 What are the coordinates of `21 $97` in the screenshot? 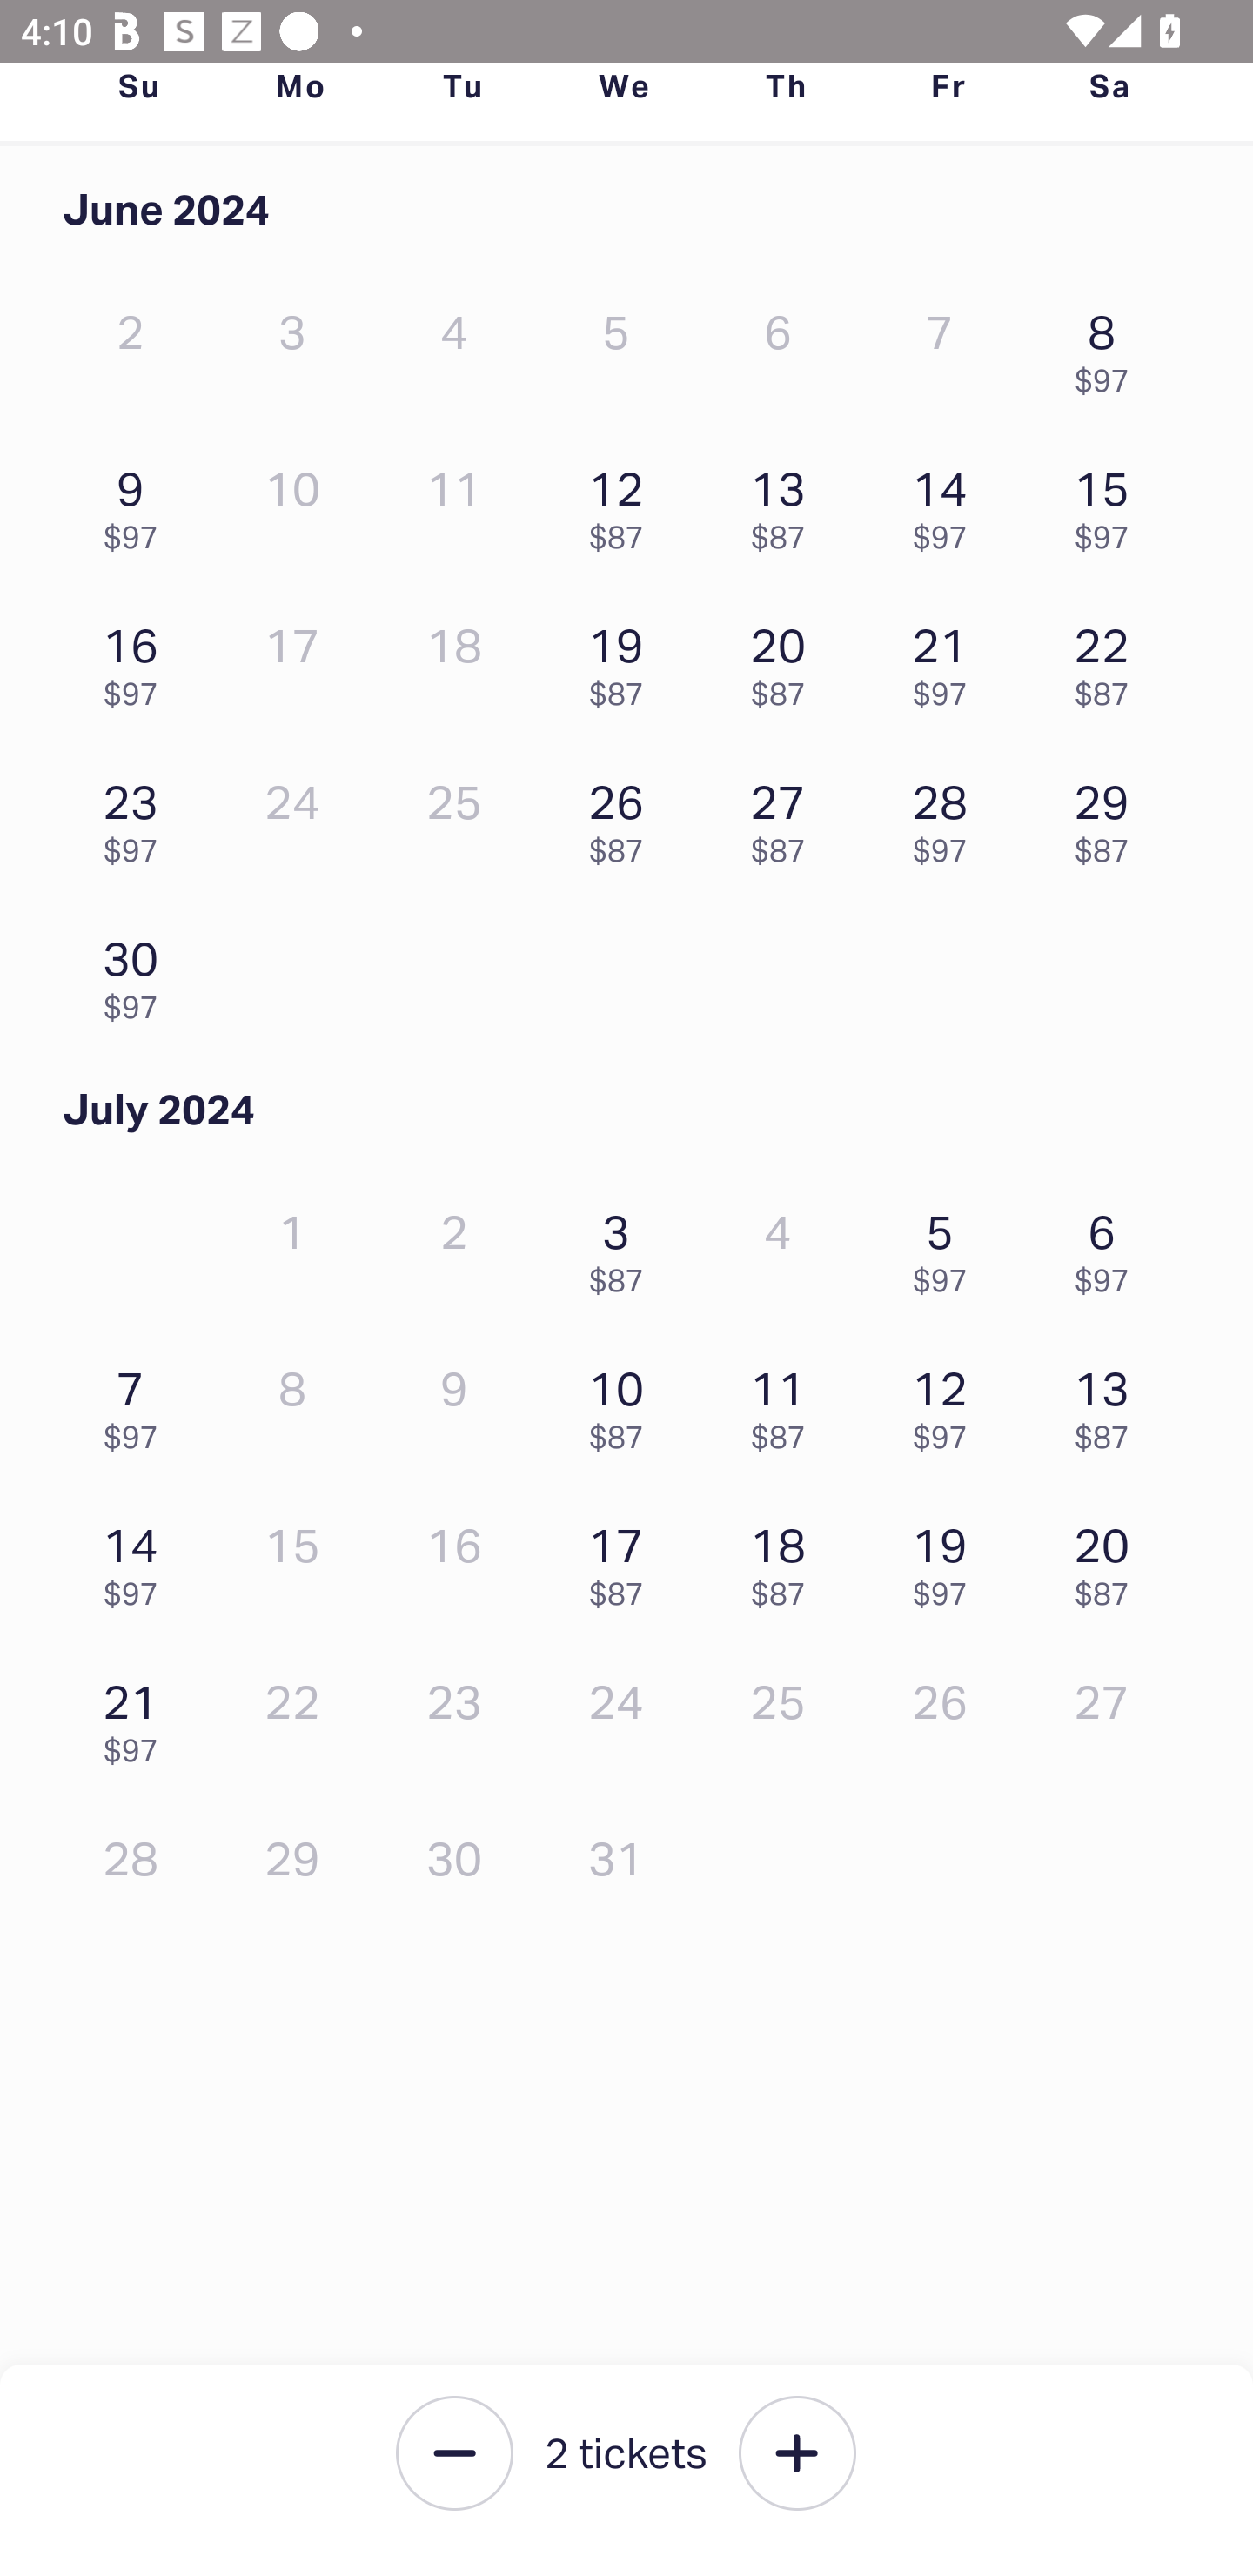 It's located at (948, 659).